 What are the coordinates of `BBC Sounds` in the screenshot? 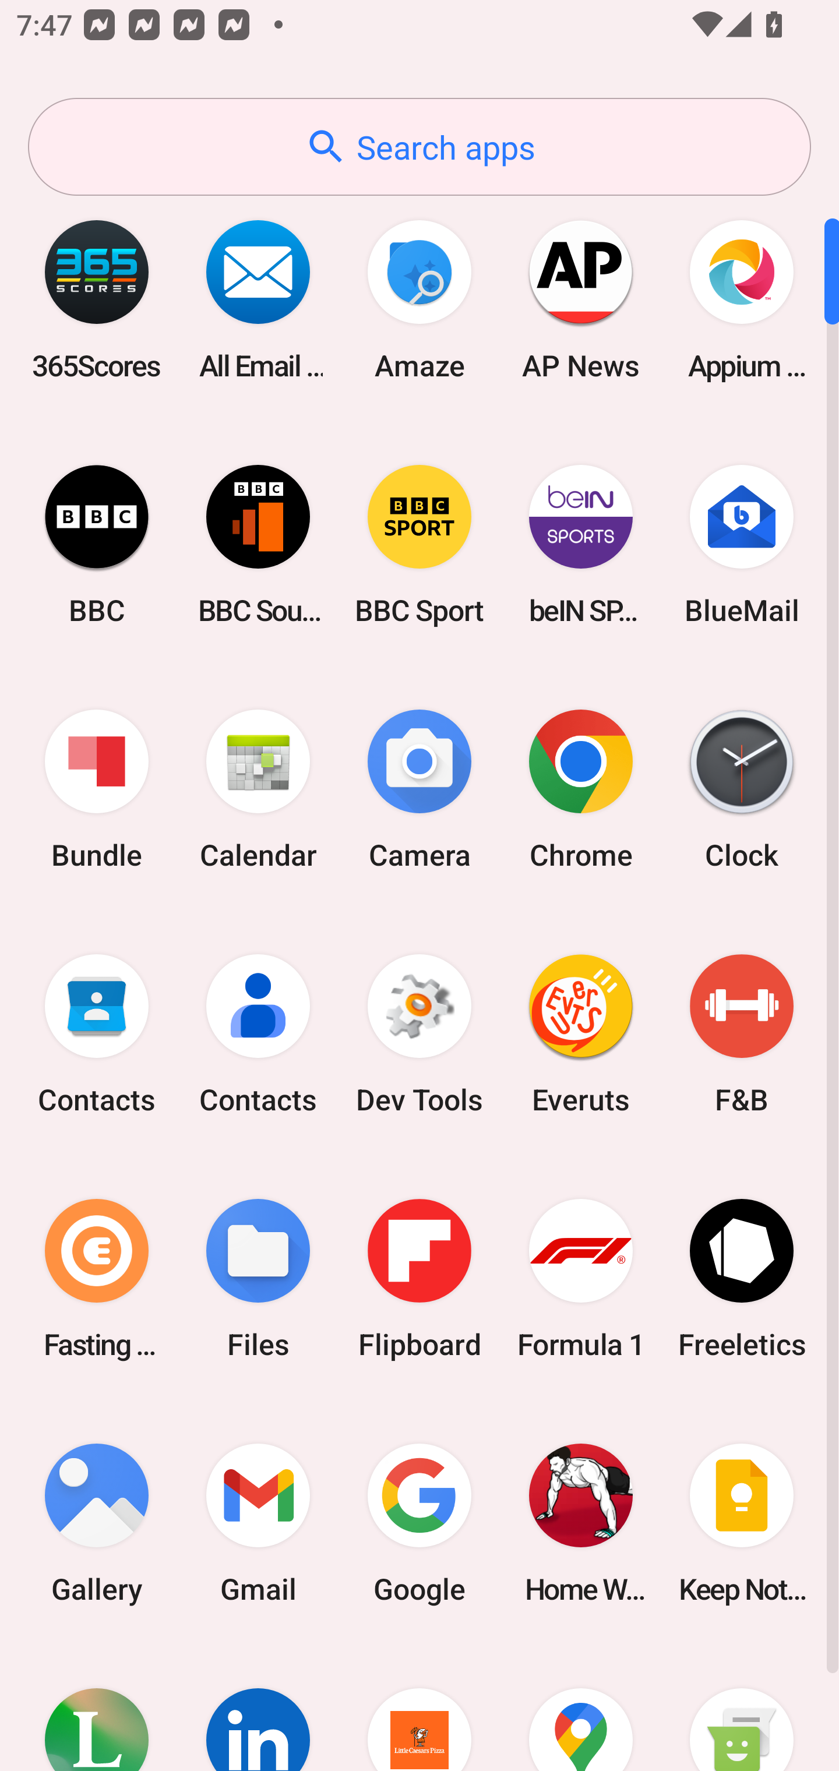 It's located at (258, 544).